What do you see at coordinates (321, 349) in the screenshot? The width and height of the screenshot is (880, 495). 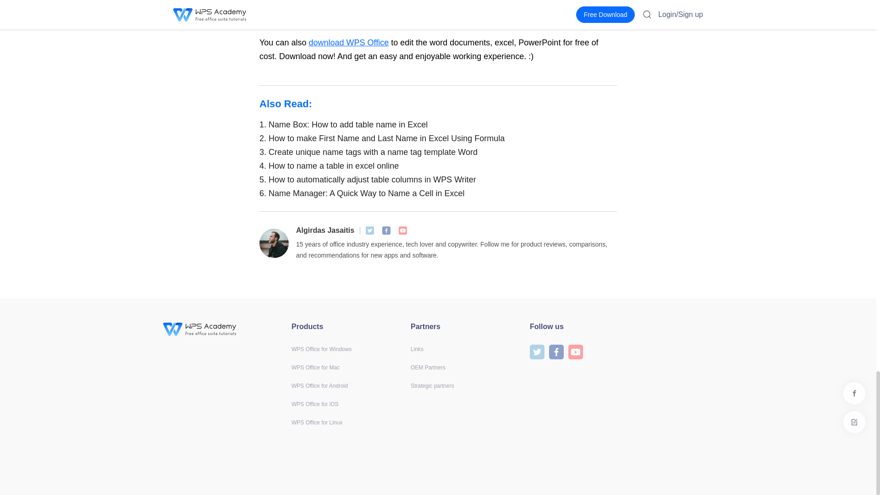 I see `WPS Office for Windows` at bounding box center [321, 349].